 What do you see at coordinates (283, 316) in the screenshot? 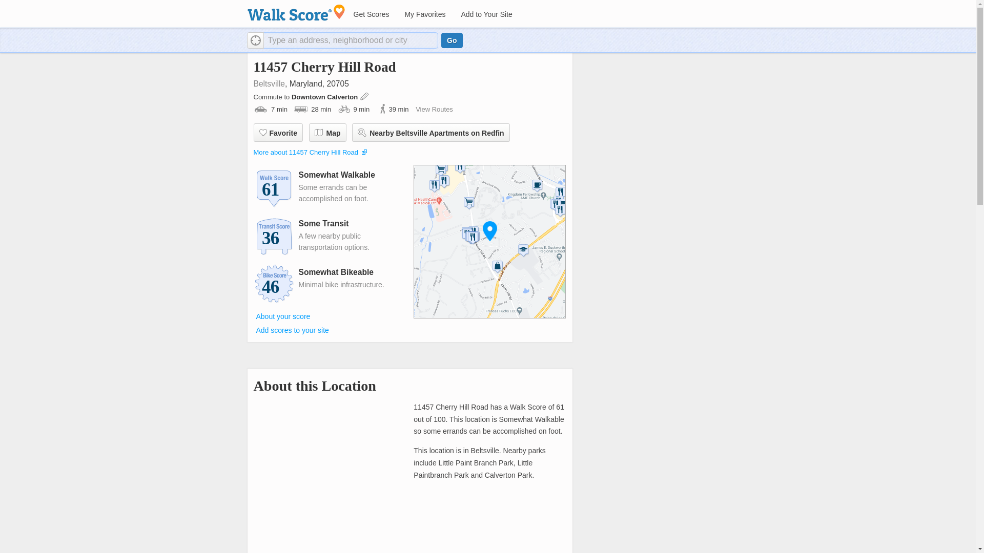
I see `About your score` at bounding box center [283, 316].